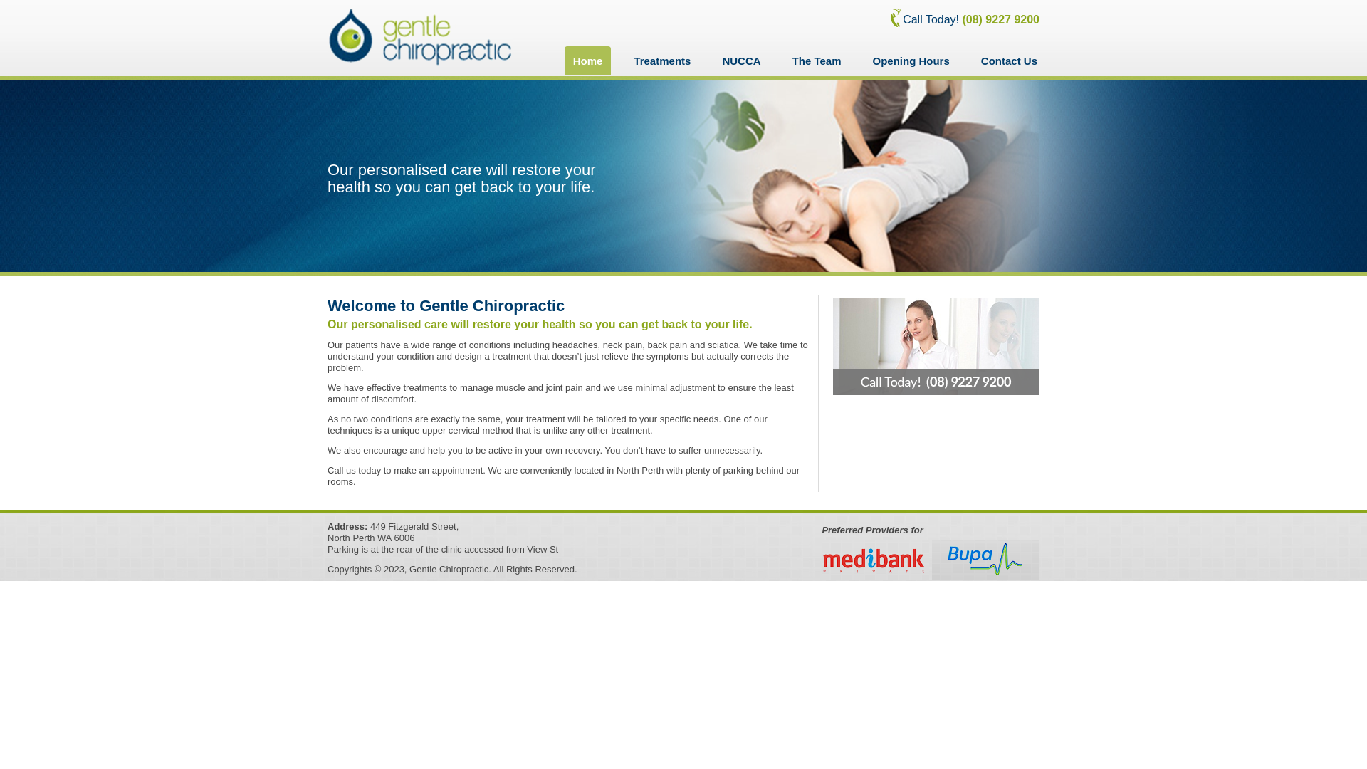 The width and height of the screenshot is (1367, 769). What do you see at coordinates (1001, 20) in the screenshot?
I see `(08) 9227 9200` at bounding box center [1001, 20].